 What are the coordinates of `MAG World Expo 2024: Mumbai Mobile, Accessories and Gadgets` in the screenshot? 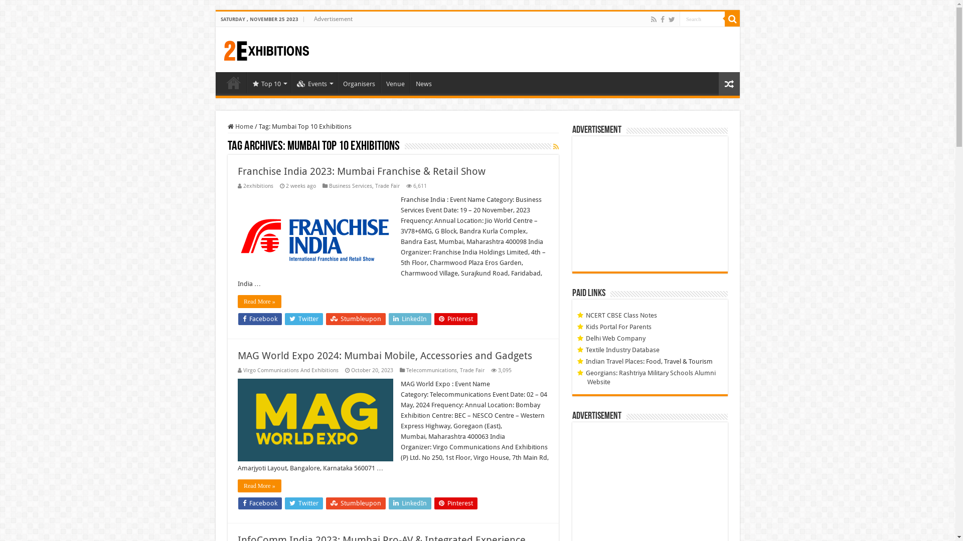 It's located at (385, 356).